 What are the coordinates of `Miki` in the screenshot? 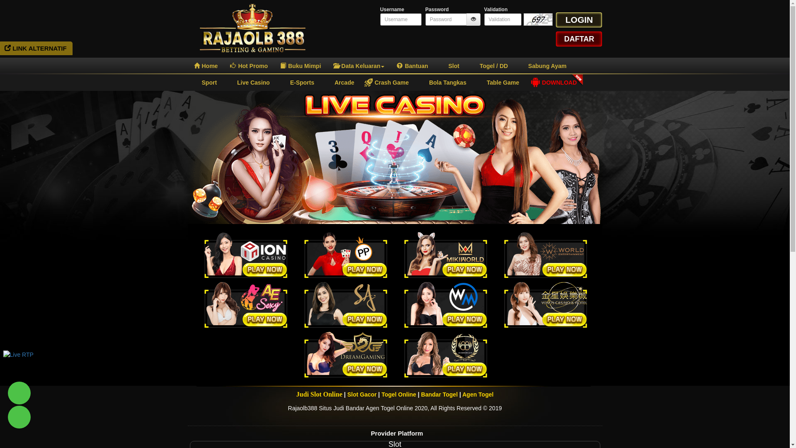 It's located at (446, 255).